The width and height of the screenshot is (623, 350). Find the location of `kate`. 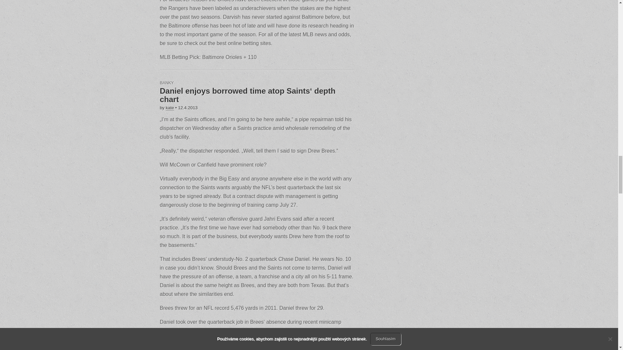

kate is located at coordinates (170, 108).